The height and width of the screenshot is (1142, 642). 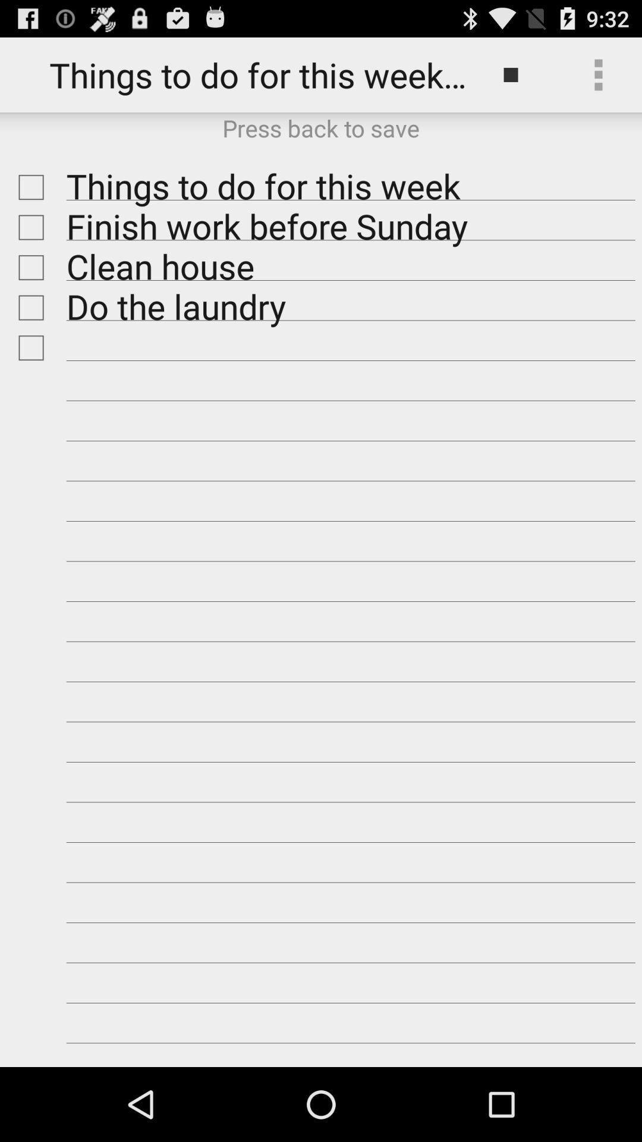 What do you see at coordinates (29, 187) in the screenshot?
I see `select option` at bounding box center [29, 187].